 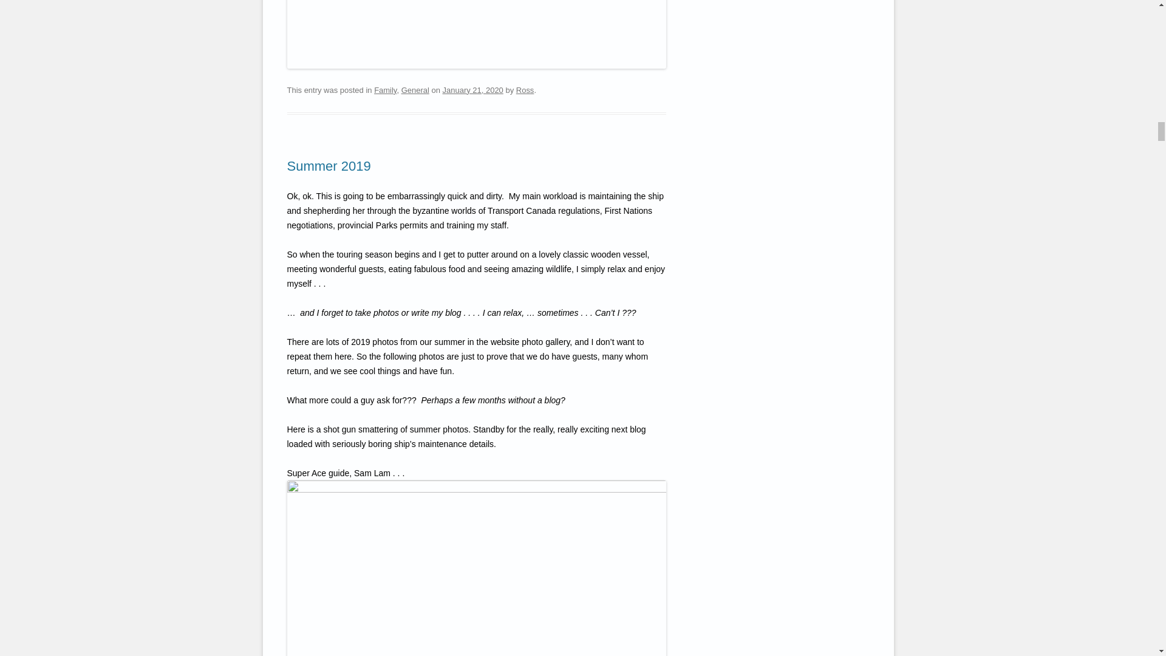 I want to click on General, so click(x=415, y=90).